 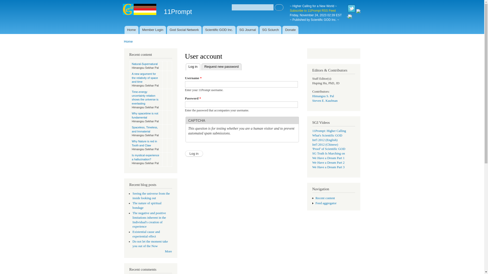 What do you see at coordinates (325, 198) in the screenshot?
I see `Recent content` at bounding box center [325, 198].